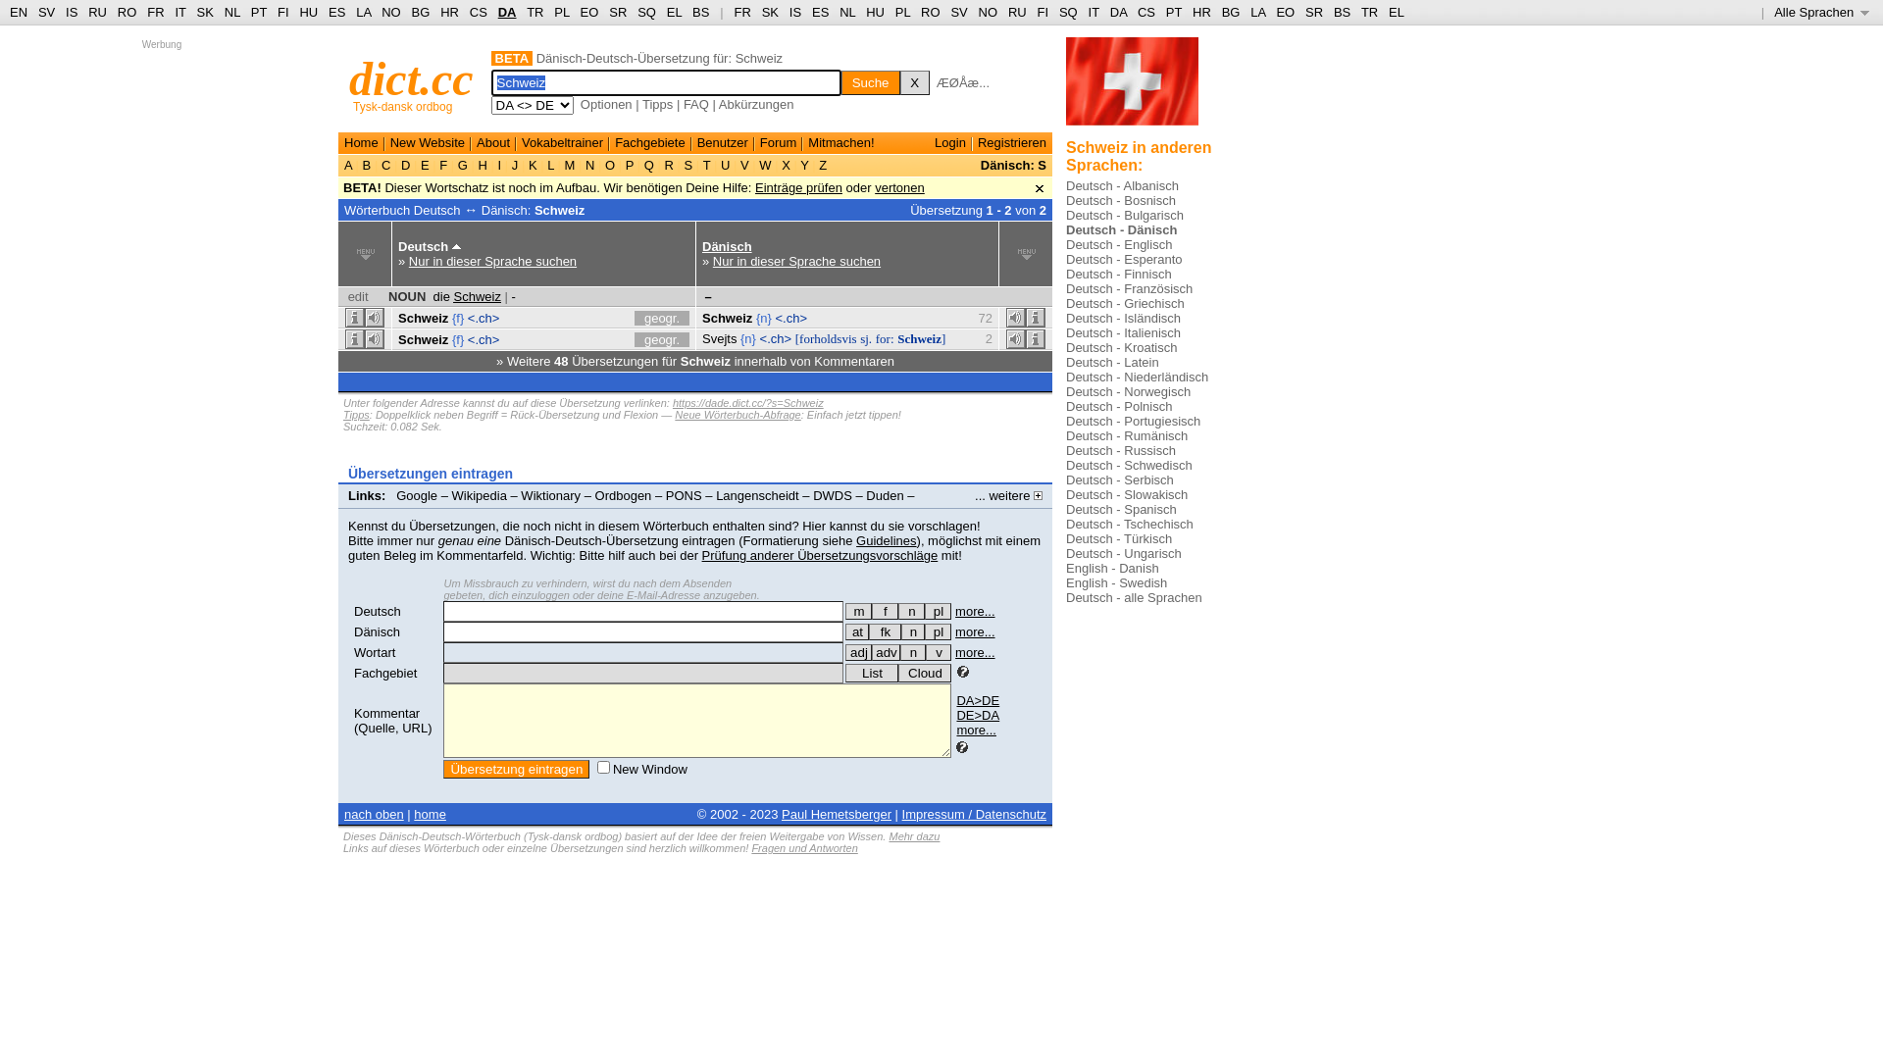  What do you see at coordinates (1369, 12) in the screenshot?
I see `TR` at bounding box center [1369, 12].